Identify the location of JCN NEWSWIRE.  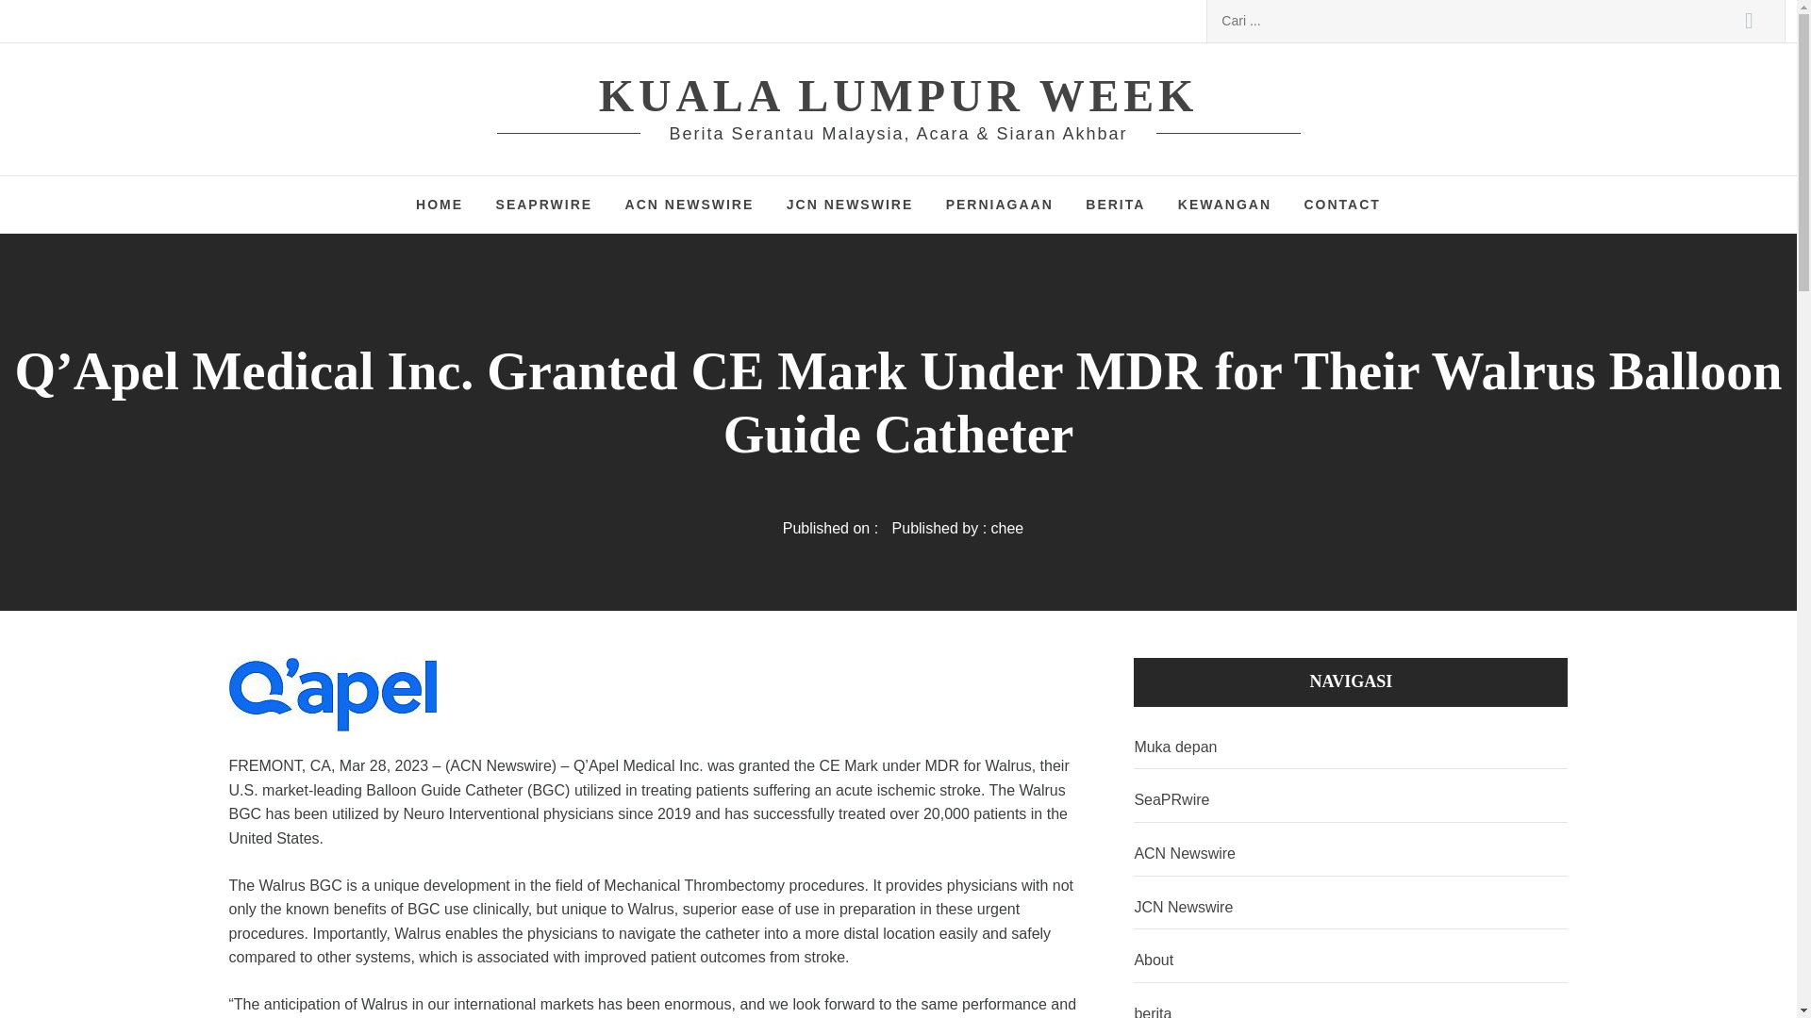
(850, 204).